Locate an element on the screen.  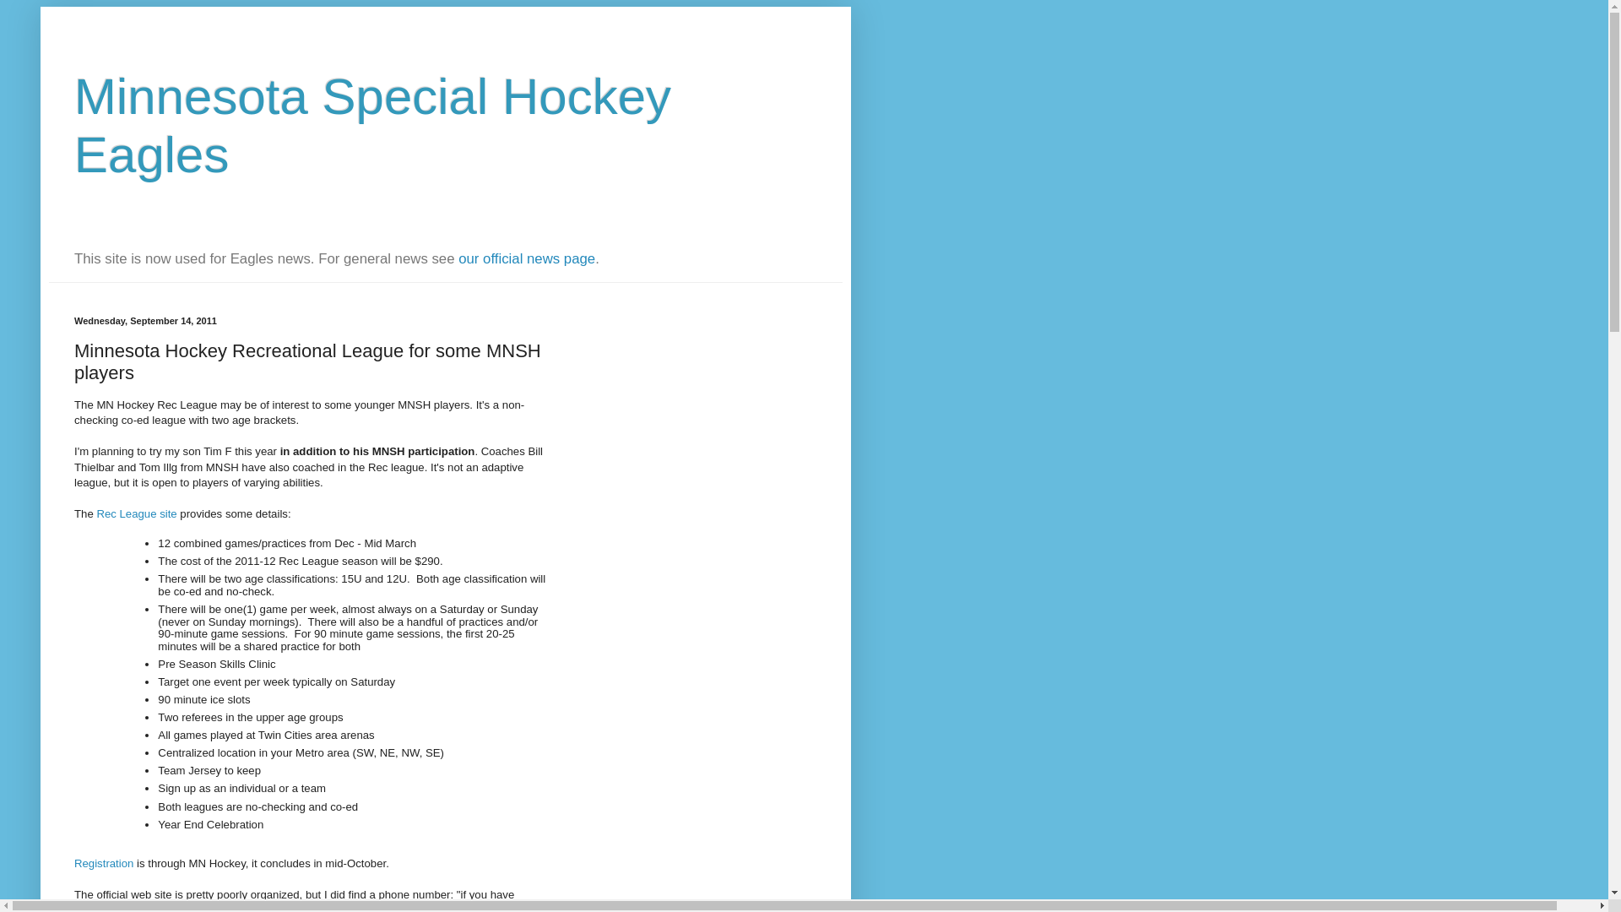
our official news page is located at coordinates (527, 258).